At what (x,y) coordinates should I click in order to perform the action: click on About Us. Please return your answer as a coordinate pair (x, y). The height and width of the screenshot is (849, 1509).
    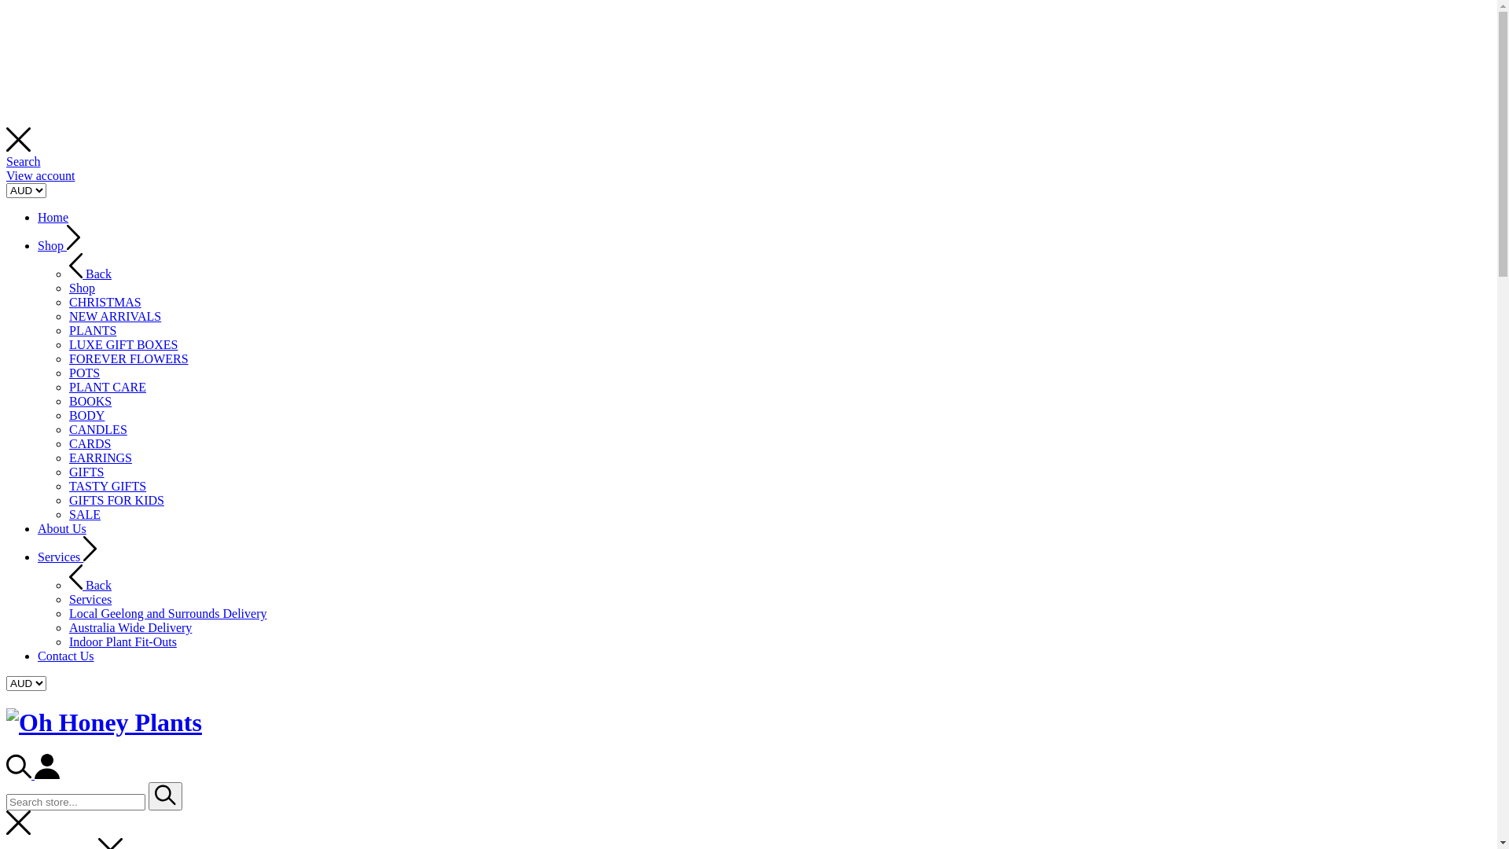
    Looking at the image, I should click on (62, 528).